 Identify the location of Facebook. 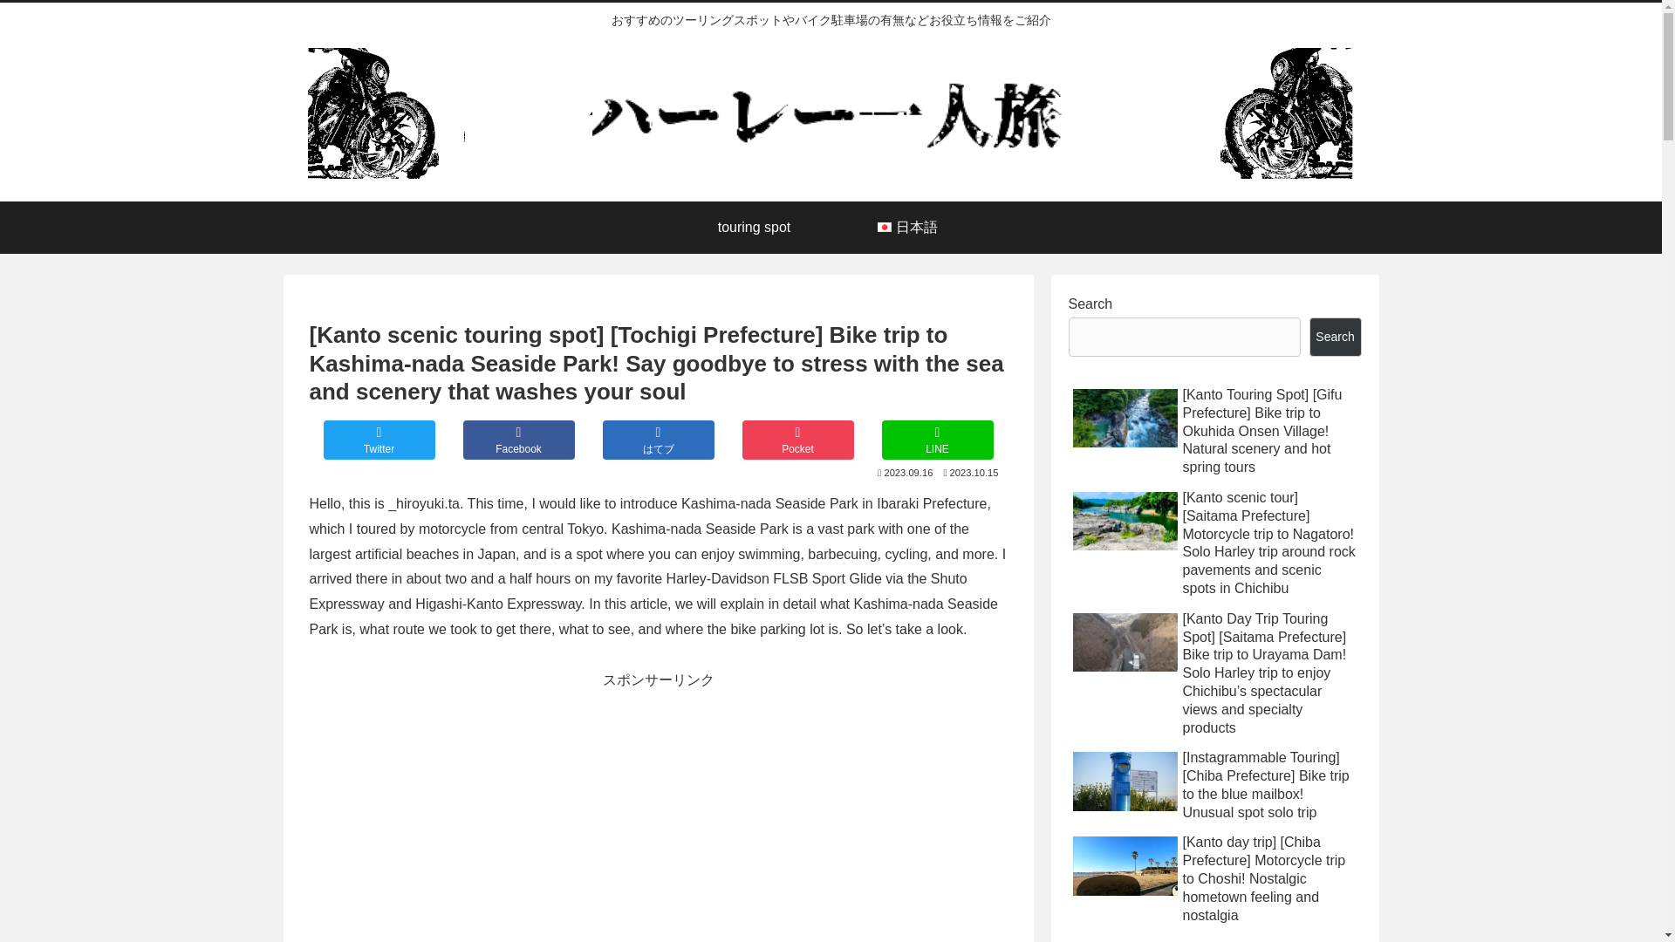
(518, 440).